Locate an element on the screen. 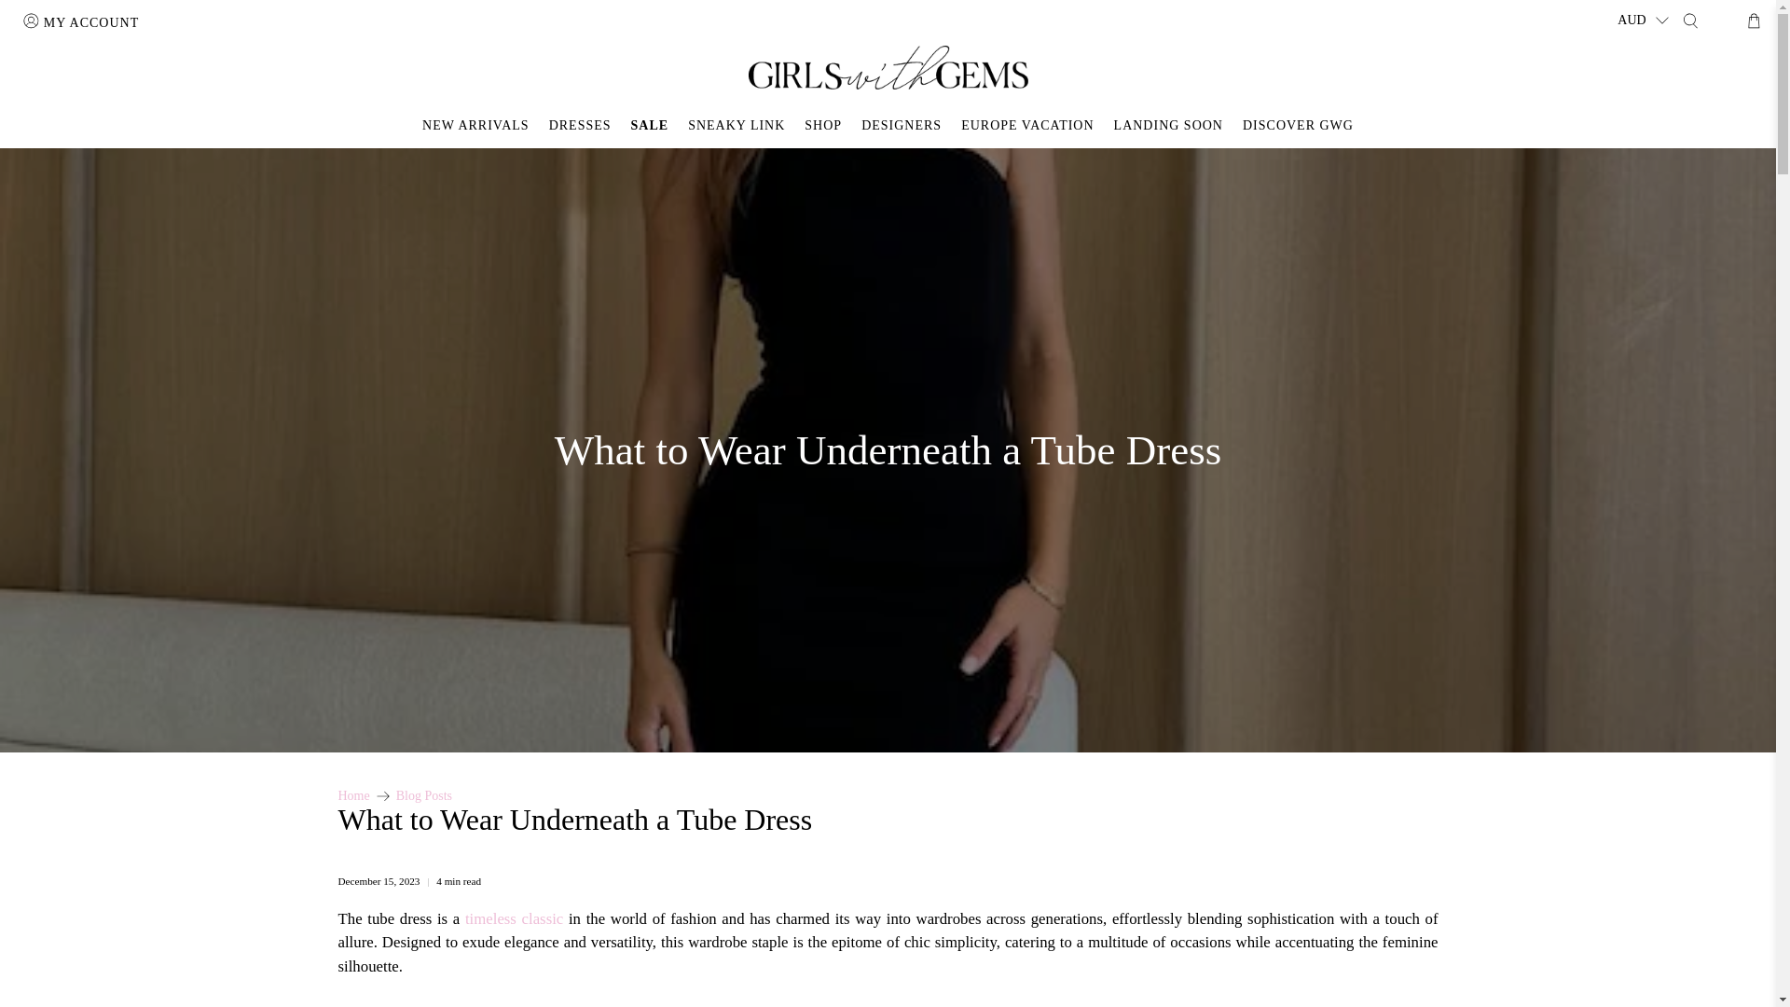 The height and width of the screenshot is (1007, 1790). SALE is located at coordinates (649, 125).